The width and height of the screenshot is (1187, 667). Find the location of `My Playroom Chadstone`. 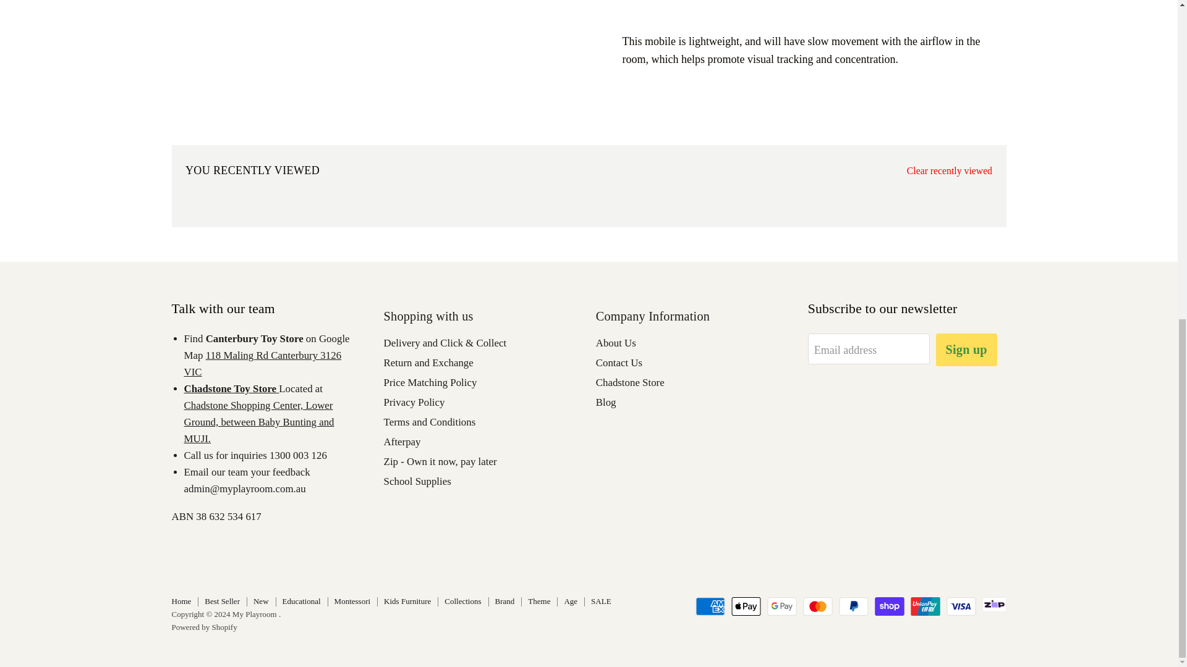

My Playroom Chadstone is located at coordinates (231, 388).